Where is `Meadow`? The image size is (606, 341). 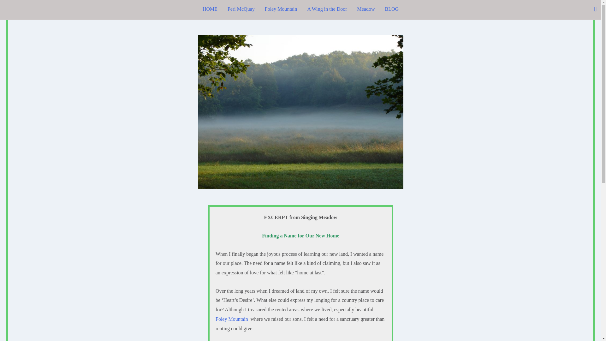 Meadow is located at coordinates (366, 9).